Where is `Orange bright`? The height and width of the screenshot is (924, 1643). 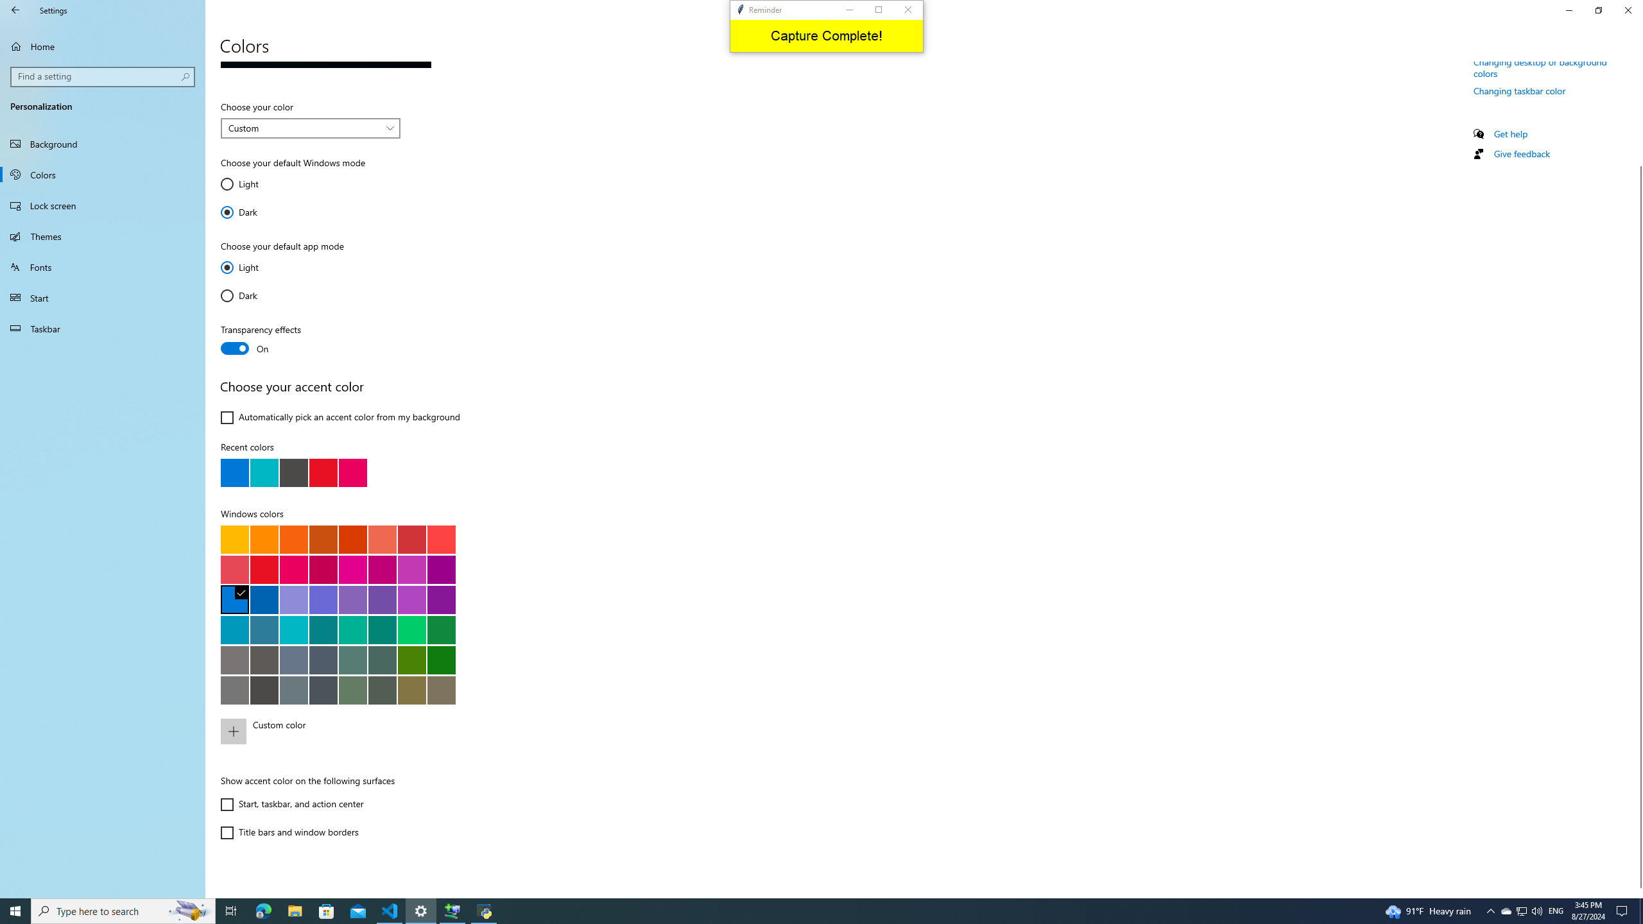 Orange bright is located at coordinates (294, 539).